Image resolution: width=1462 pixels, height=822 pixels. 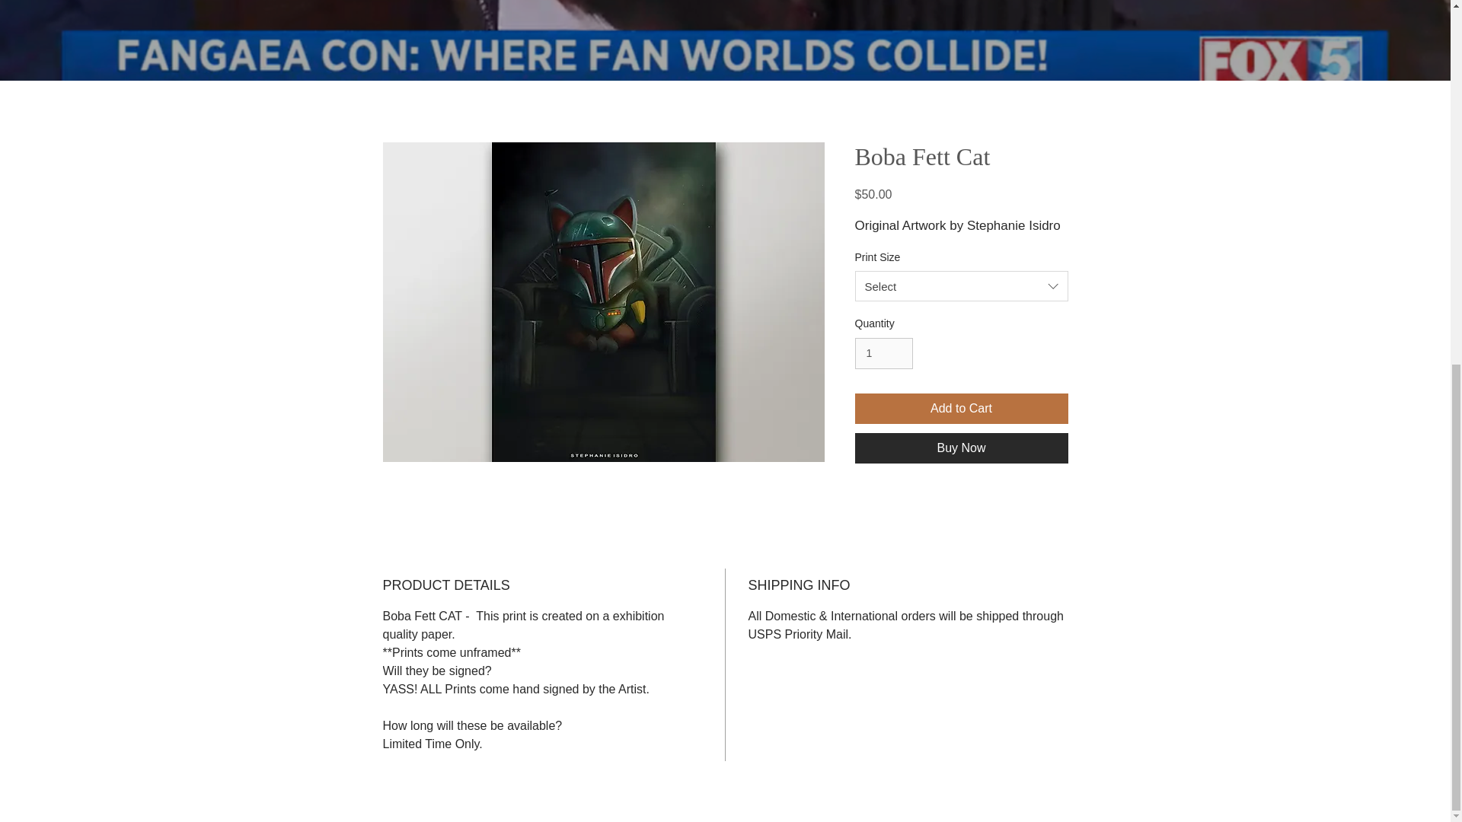 What do you see at coordinates (883, 353) in the screenshot?
I see `1` at bounding box center [883, 353].